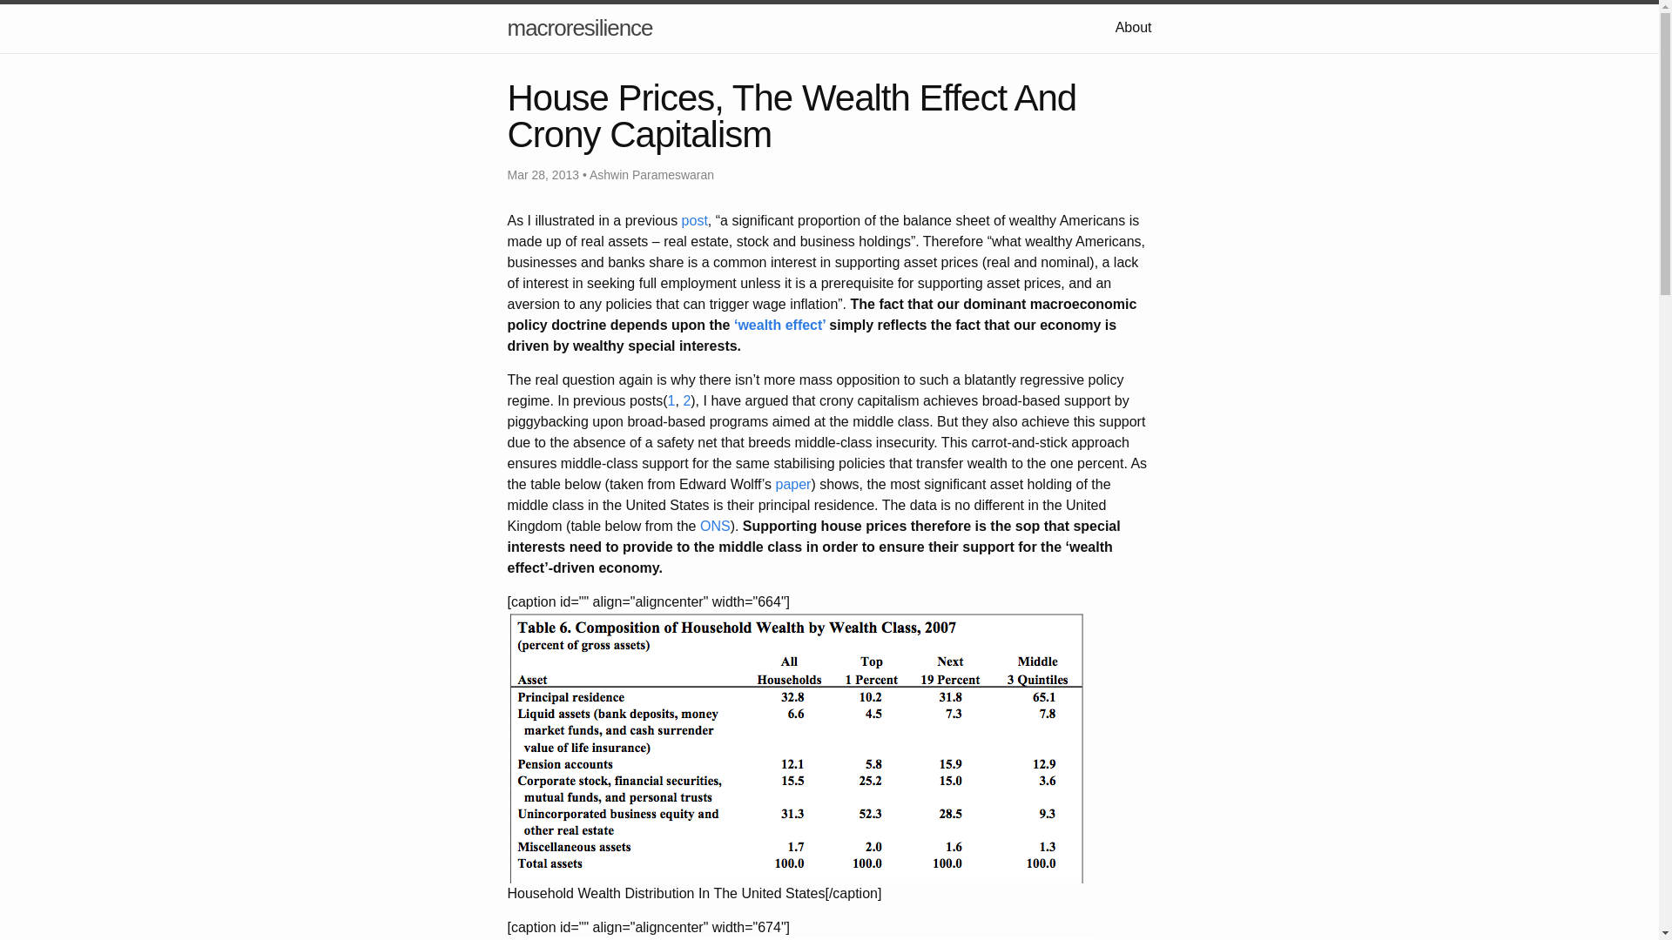 This screenshot has width=1672, height=940. Describe the element at coordinates (1133, 26) in the screenshot. I see `About` at that location.